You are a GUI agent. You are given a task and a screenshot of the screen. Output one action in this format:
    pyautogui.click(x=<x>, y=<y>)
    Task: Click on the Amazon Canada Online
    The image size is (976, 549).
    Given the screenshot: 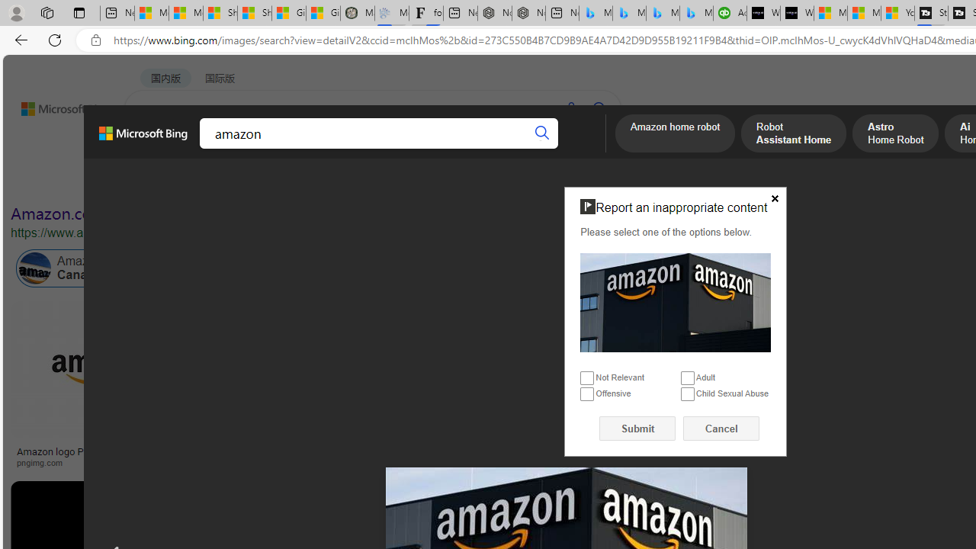 What is the action you would take?
    pyautogui.click(x=87, y=268)
    